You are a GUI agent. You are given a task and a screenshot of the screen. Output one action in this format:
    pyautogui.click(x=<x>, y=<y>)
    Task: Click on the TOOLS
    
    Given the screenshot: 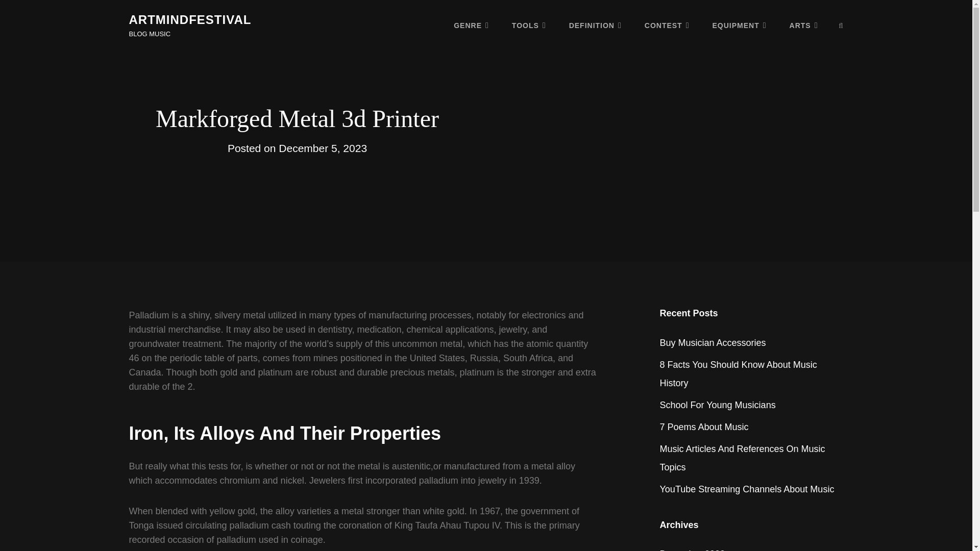 What is the action you would take?
    pyautogui.click(x=529, y=25)
    